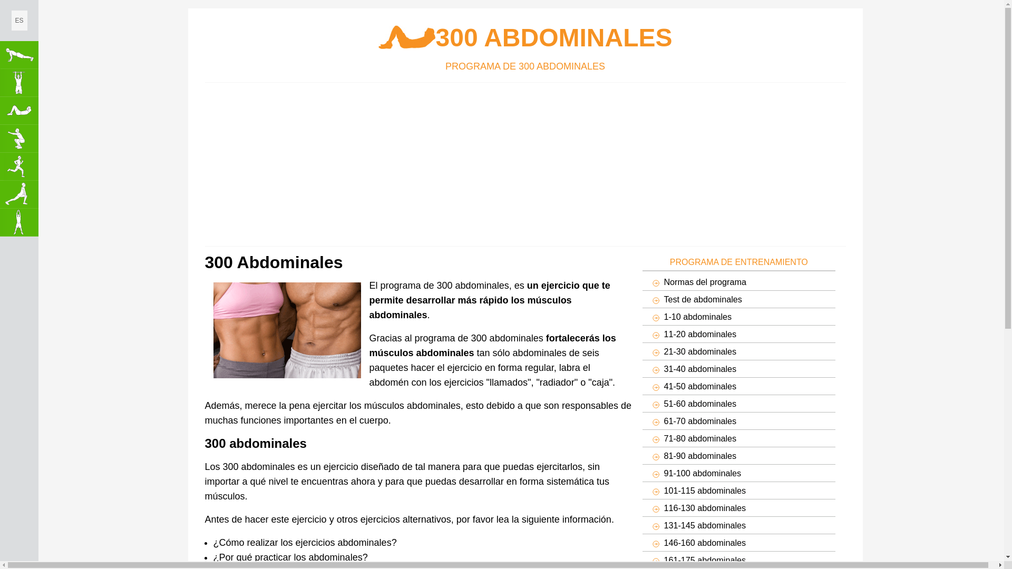 The height and width of the screenshot is (569, 1012). I want to click on 300 ABDOMINALES, so click(526, 38).